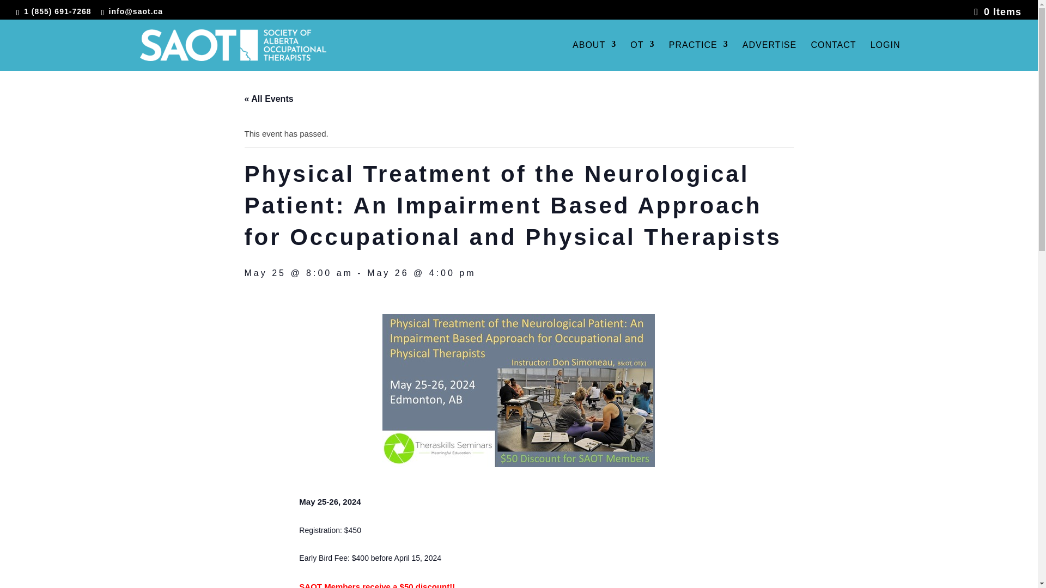  Describe the element at coordinates (519, 390) in the screenshot. I see `May 2024 Ad` at that location.